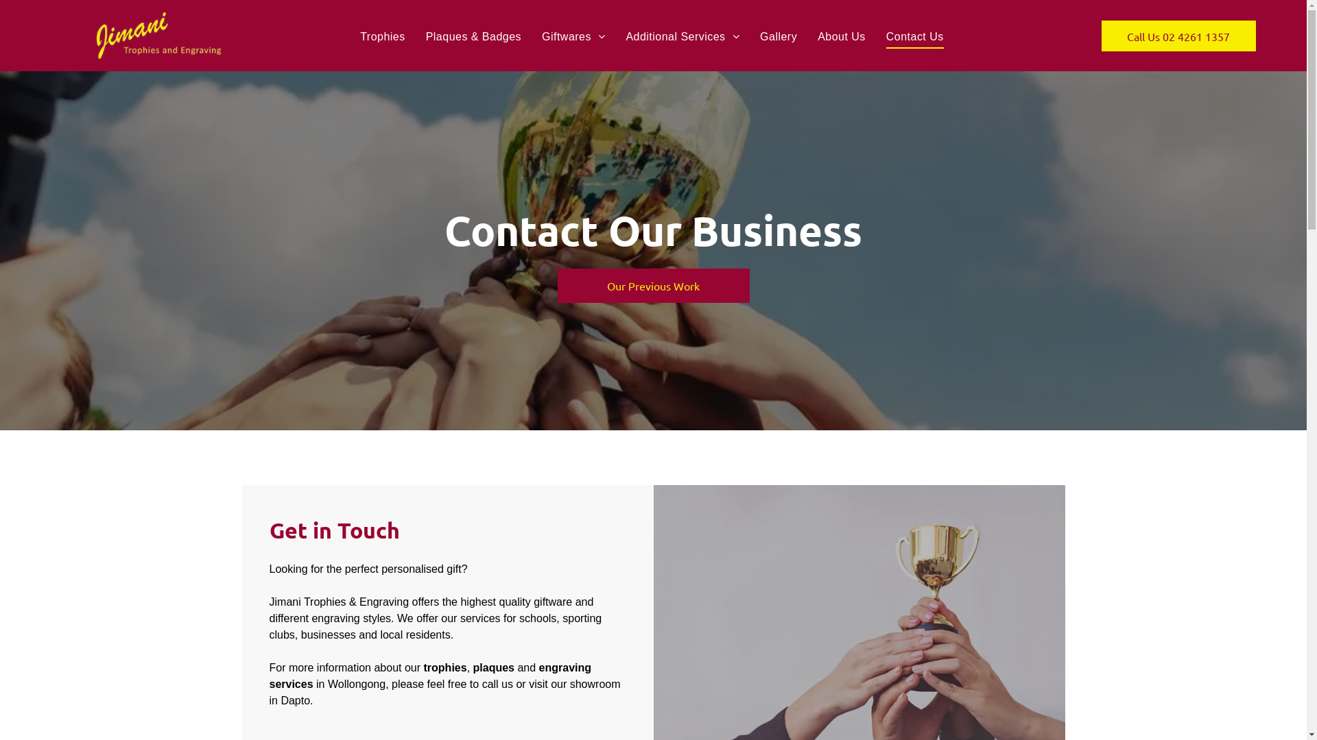  I want to click on Contact Us, so click(915, 37).